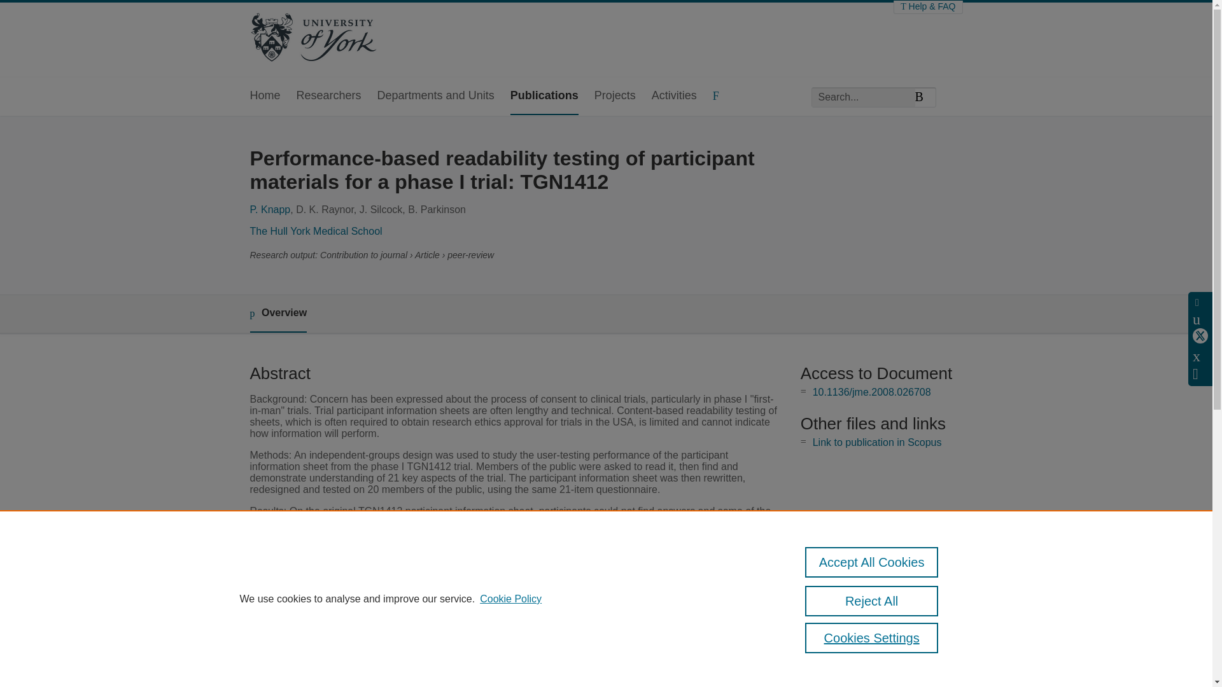 The image size is (1222, 687). Describe the element at coordinates (436, 97) in the screenshot. I see `Departments and Units` at that location.